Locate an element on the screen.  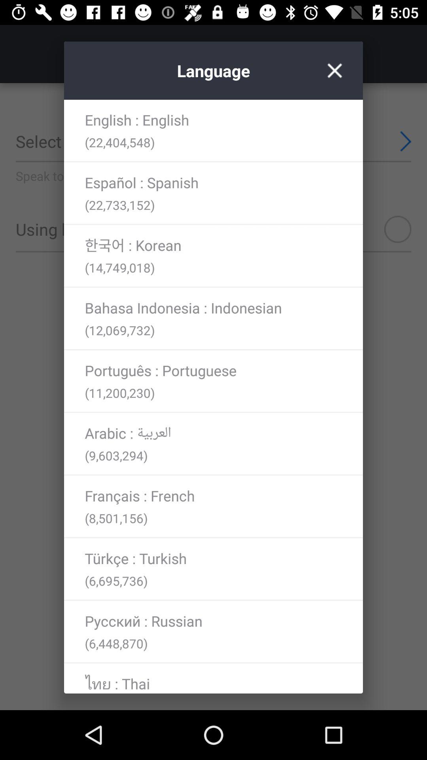
exit the menu is located at coordinates (334, 70).